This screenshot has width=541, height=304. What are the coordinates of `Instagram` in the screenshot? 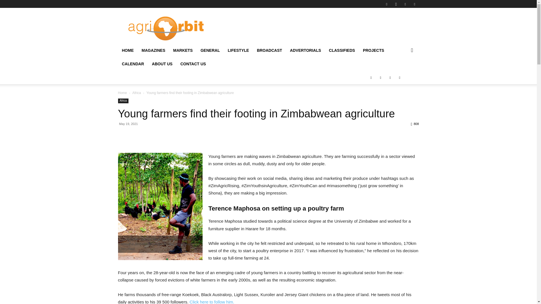 It's located at (396, 4).